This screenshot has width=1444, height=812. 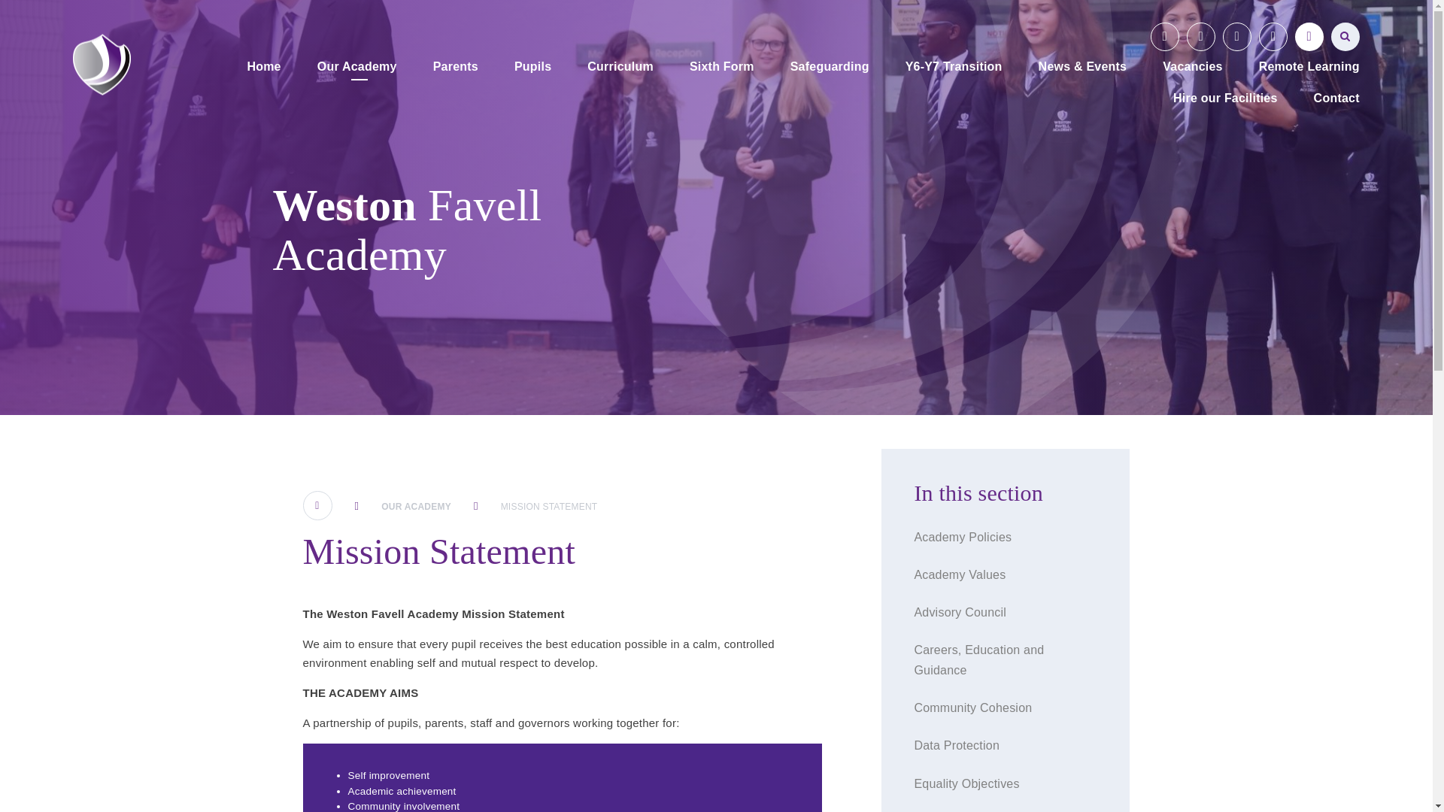 I want to click on Facebook, so click(x=1237, y=37).